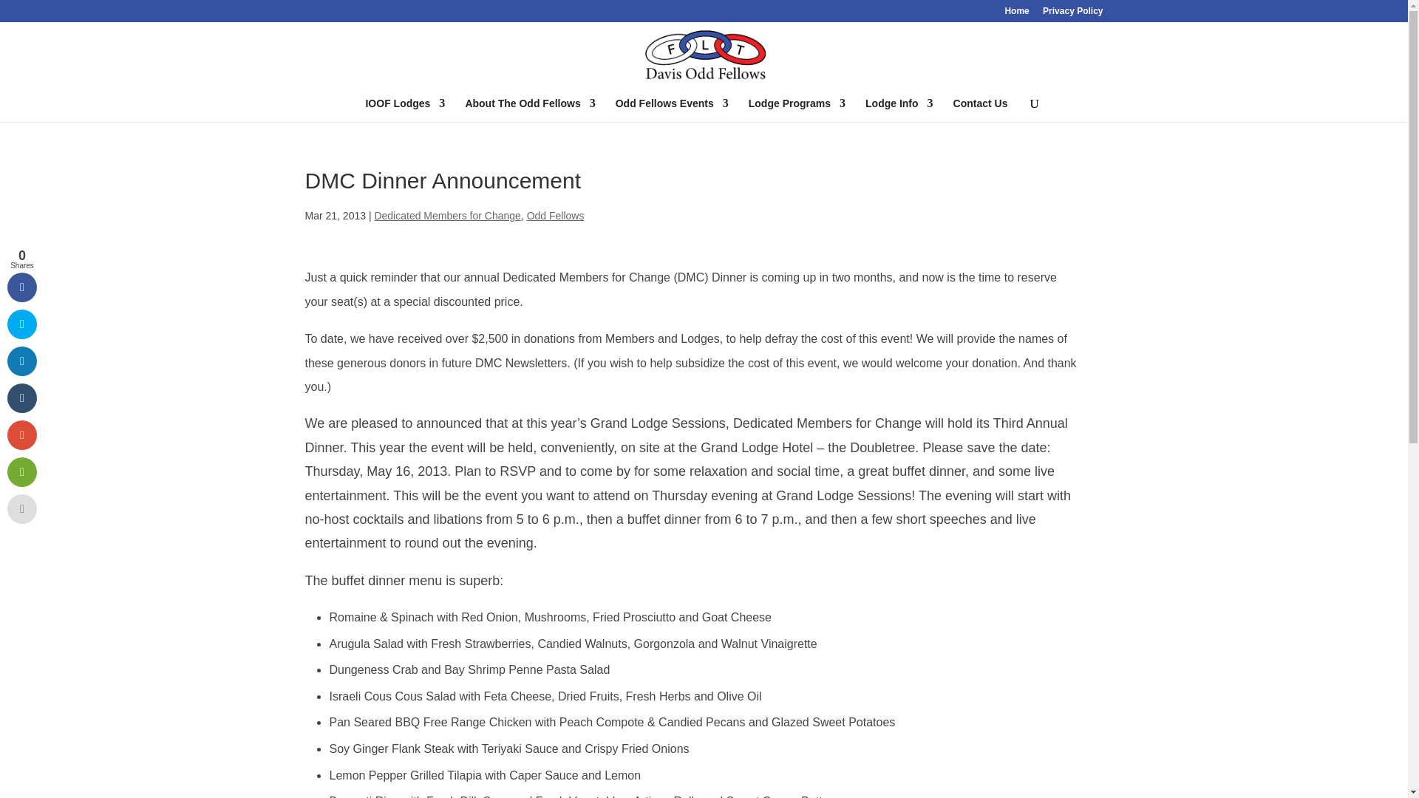 Image resolution: width=1419 pixels, height=798 pixels. What do you see at coordinates (529, 109) in the screenshot?
I see `About The Odd Fellows` at bounding box center [529, 109].